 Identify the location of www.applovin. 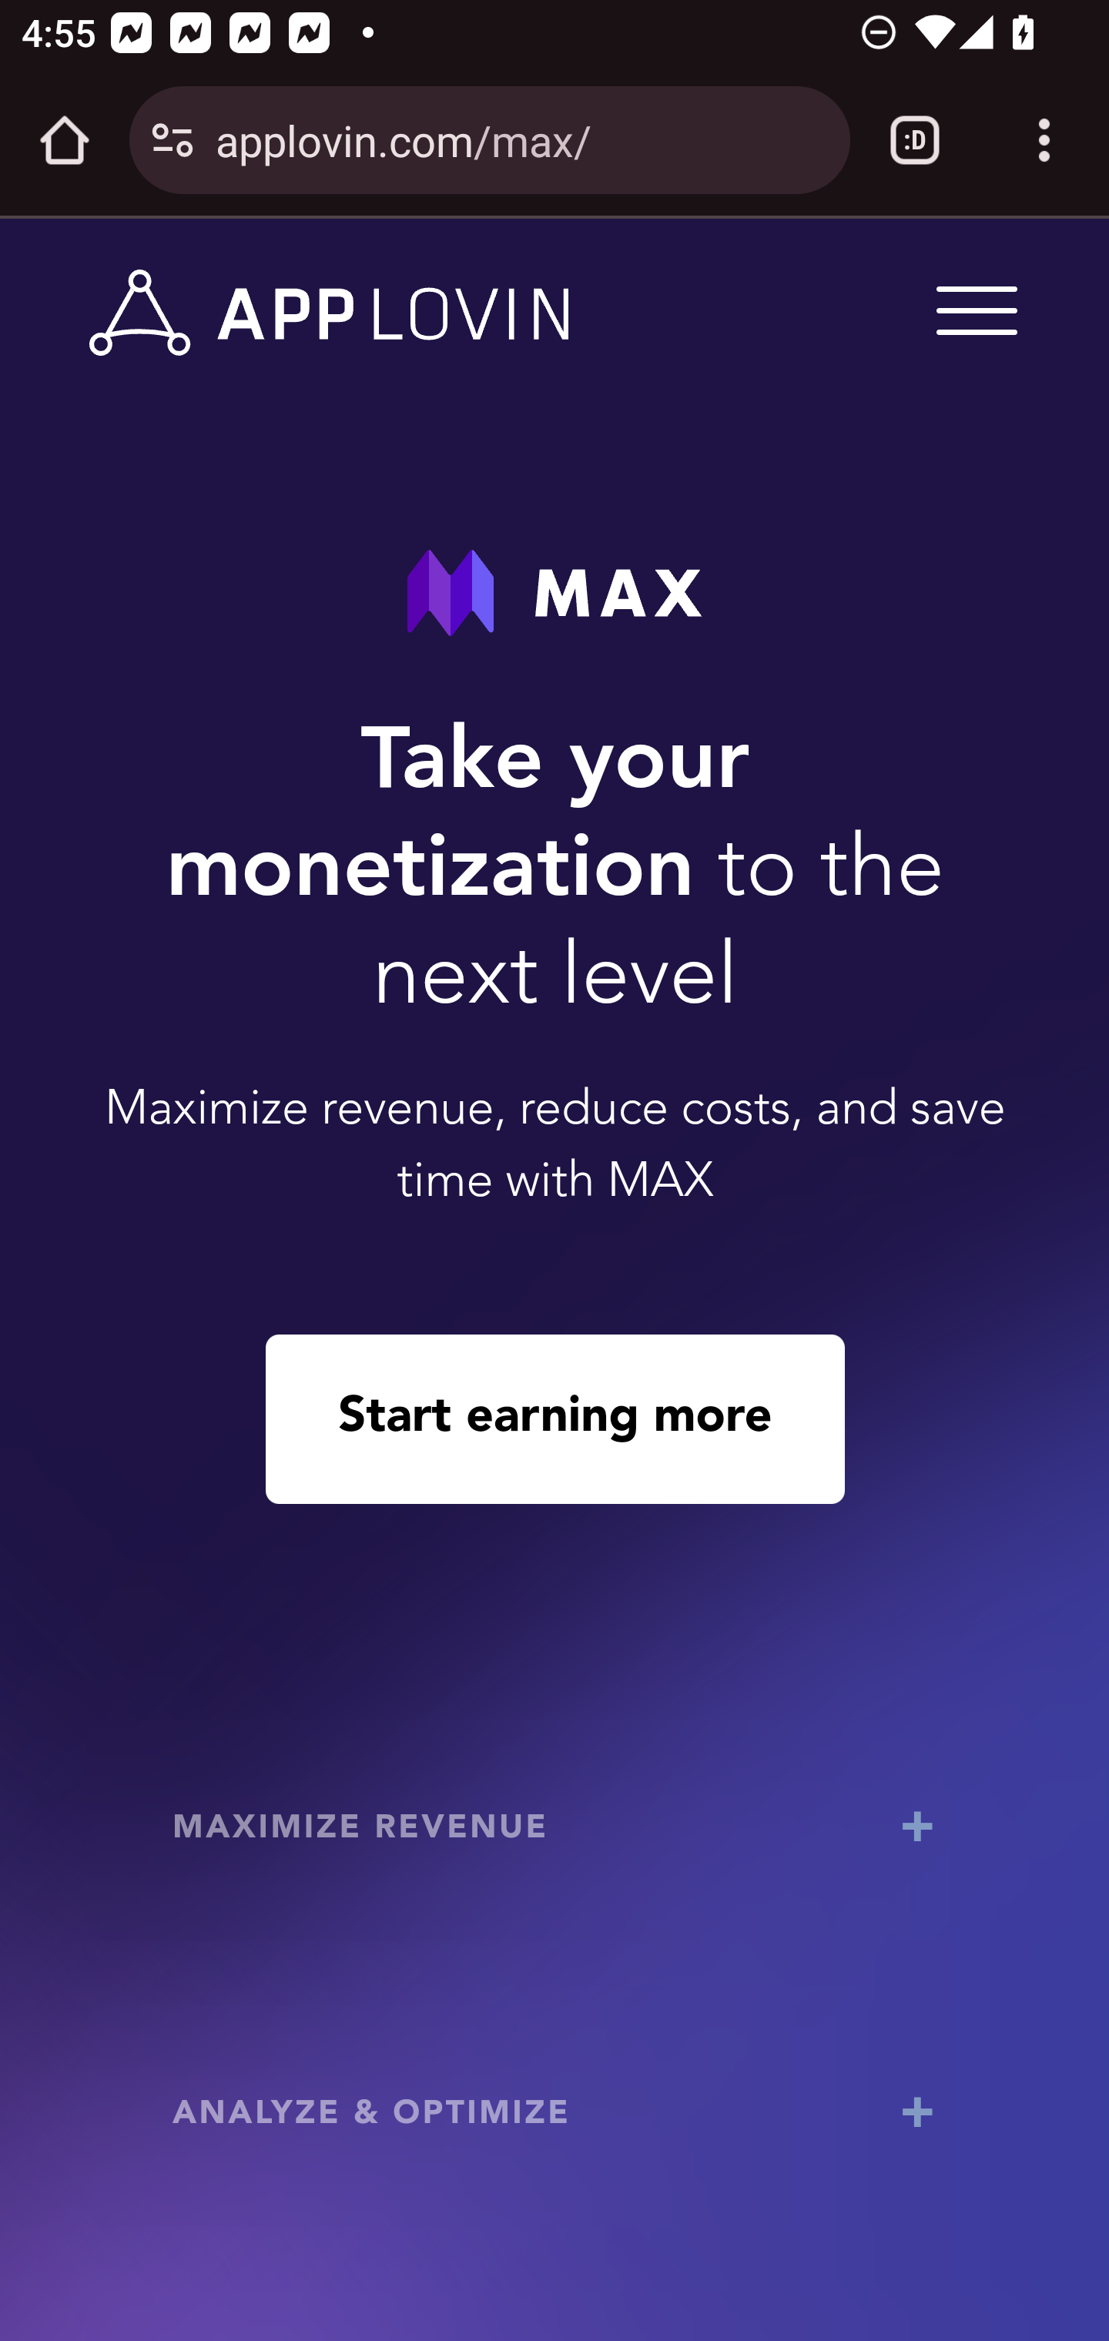
(330, 313).